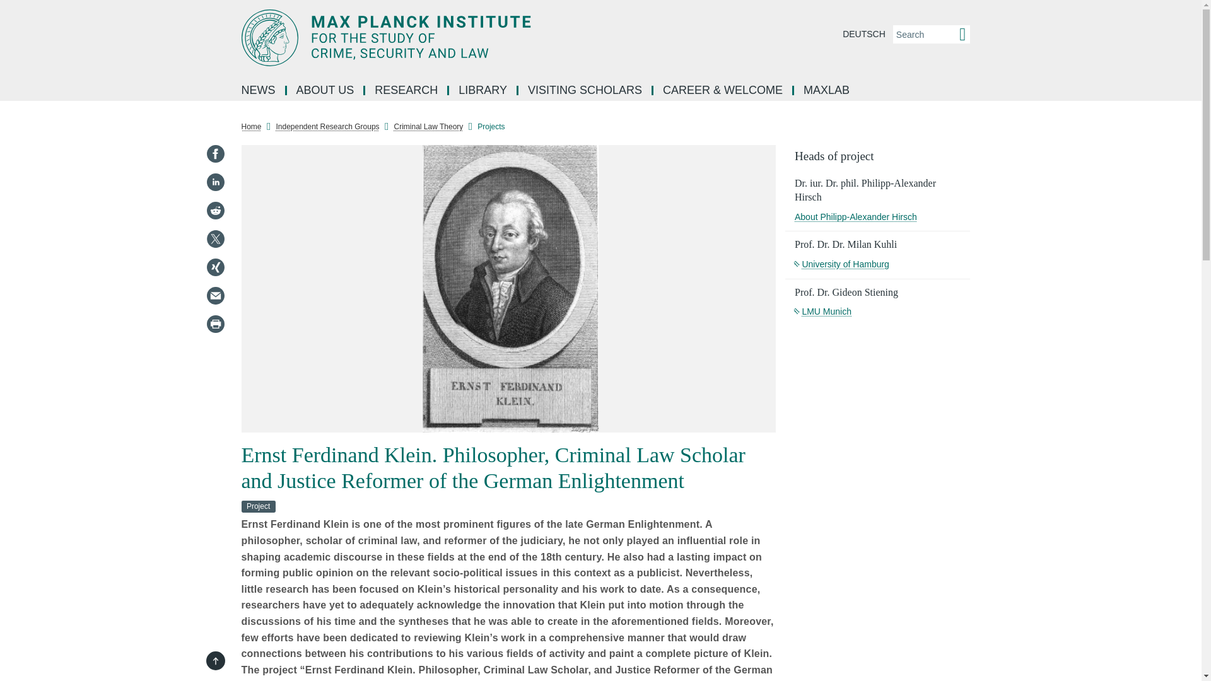  Describe the element at coordinates (214, 210) in the screenshot. I see `Reddit` at that location.